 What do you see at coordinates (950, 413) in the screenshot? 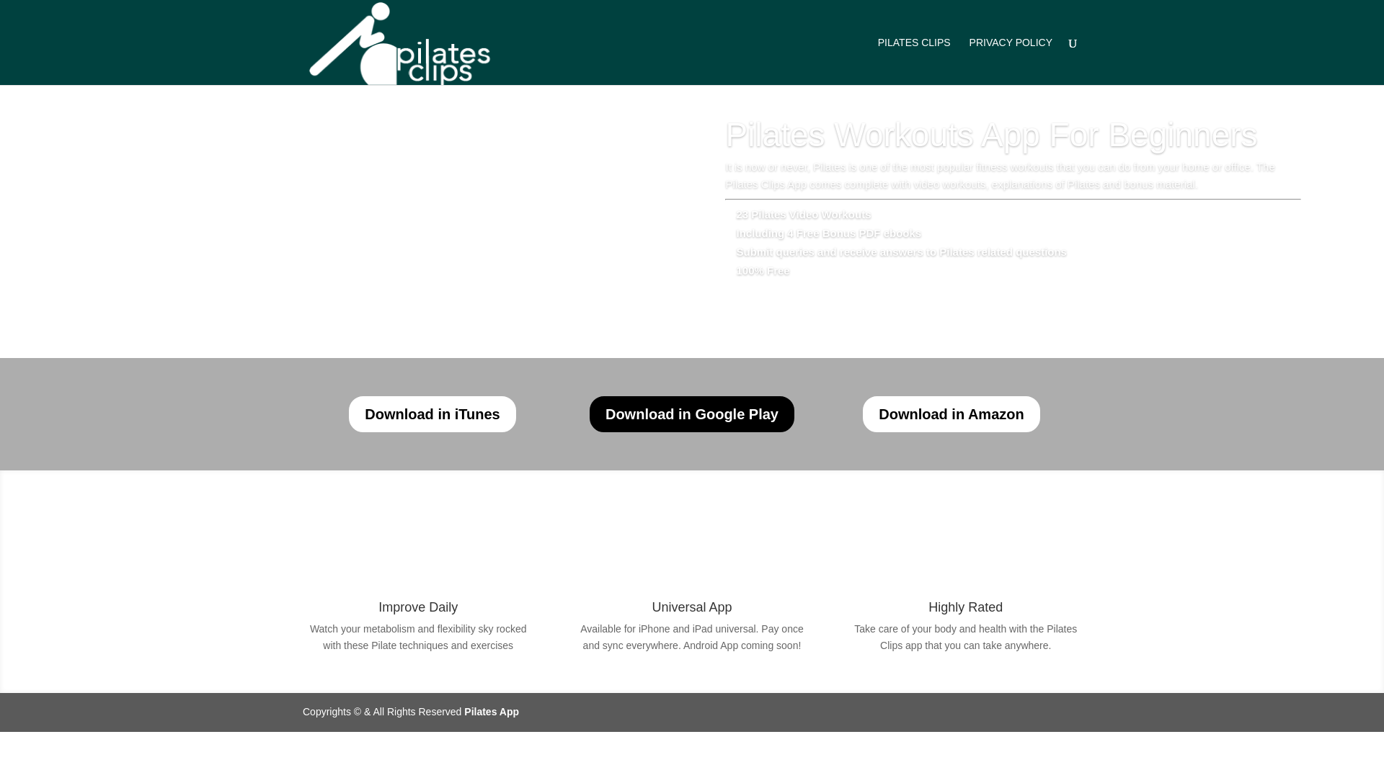
I see `Download in Amazon` at bounding box center [950, 413].